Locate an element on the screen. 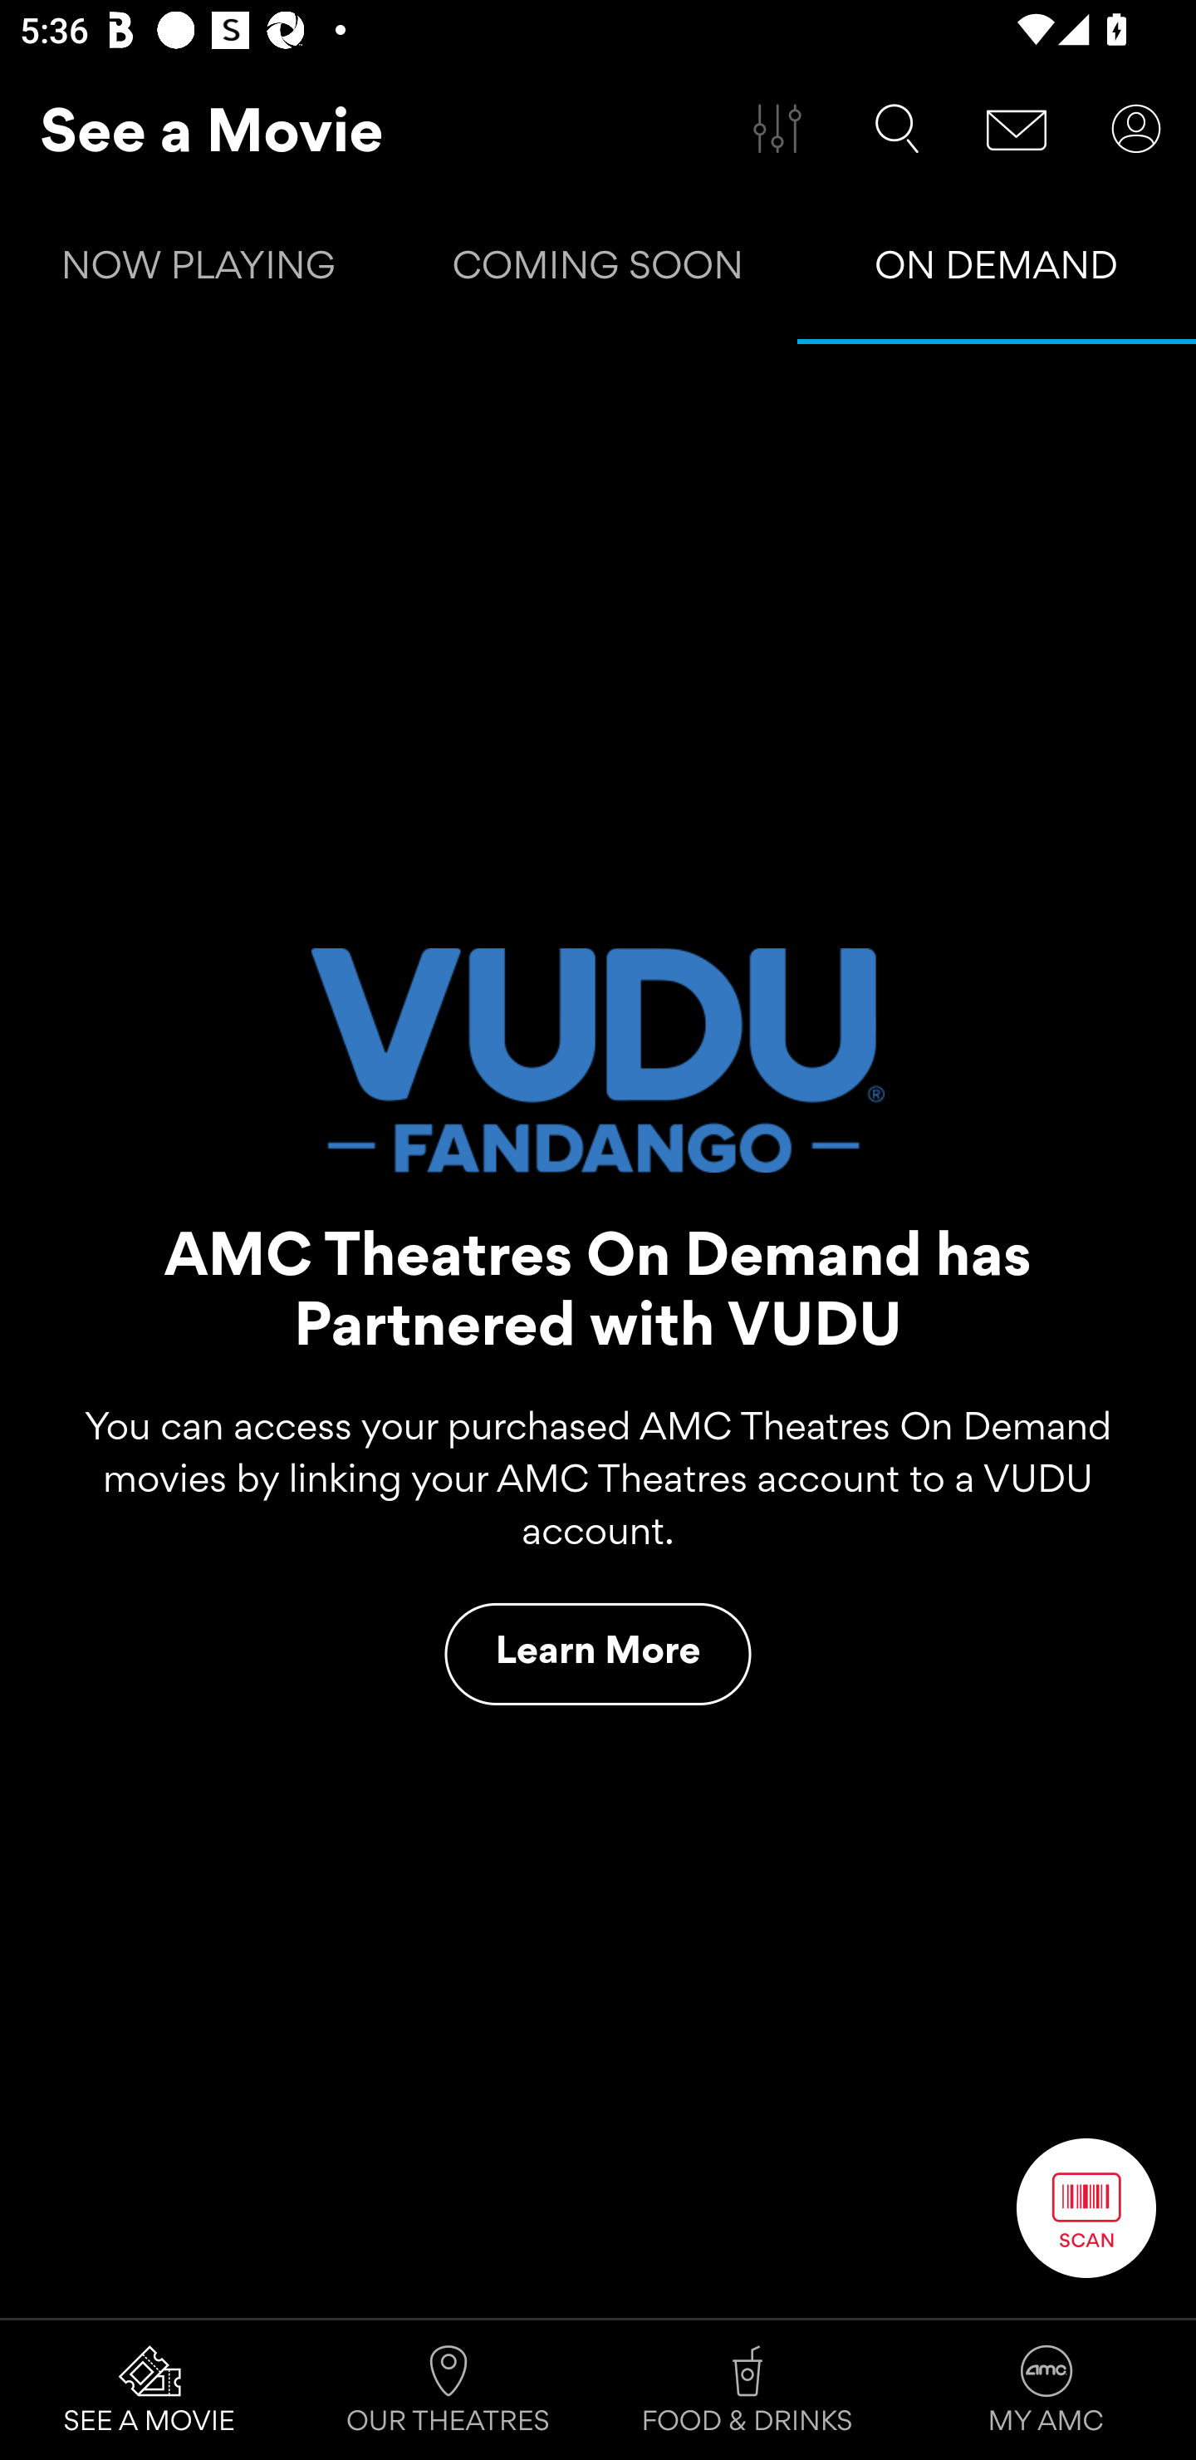 The image size is (1196, 2460). User Account is located at coordinates (1136, 129).